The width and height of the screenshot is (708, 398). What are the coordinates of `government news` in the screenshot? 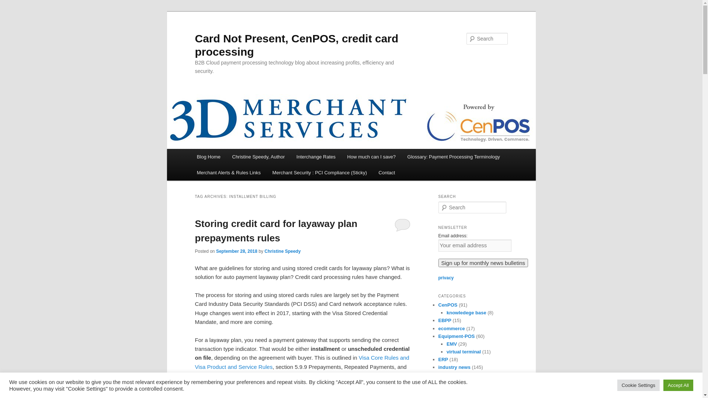 It's located at (467, 383).